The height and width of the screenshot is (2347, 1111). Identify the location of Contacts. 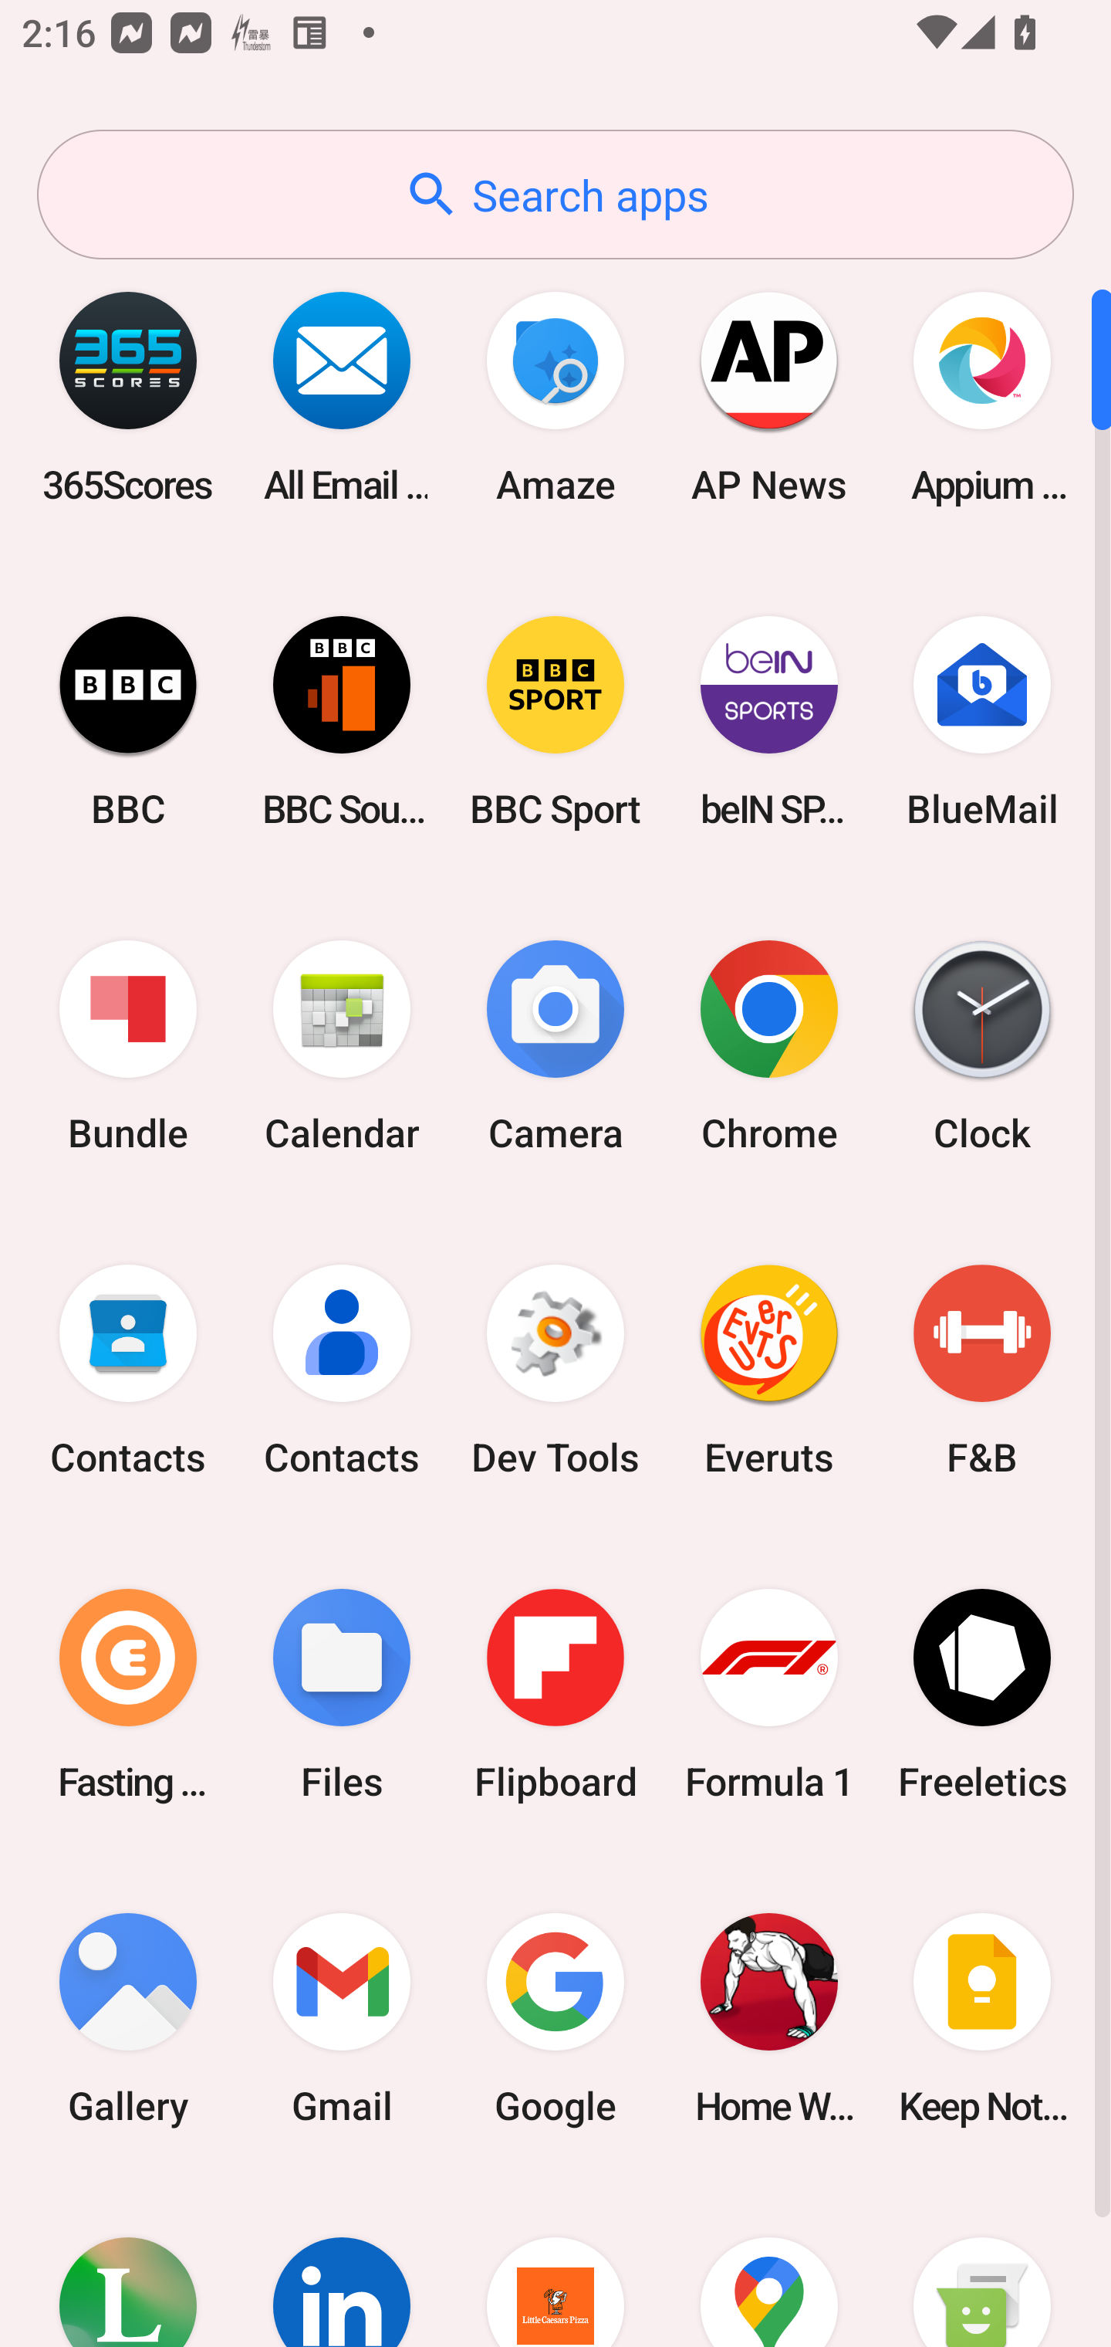
(342, 1370).